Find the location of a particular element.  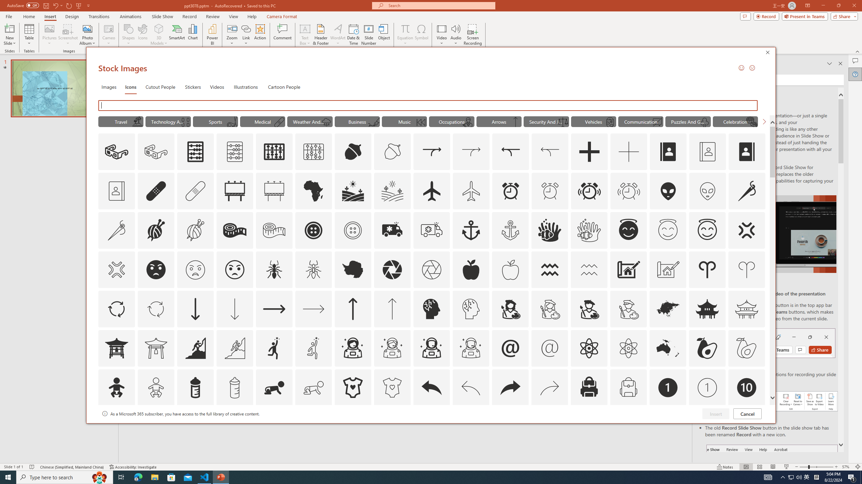

"Sports" Icons. is located at coordinates (215, 121).